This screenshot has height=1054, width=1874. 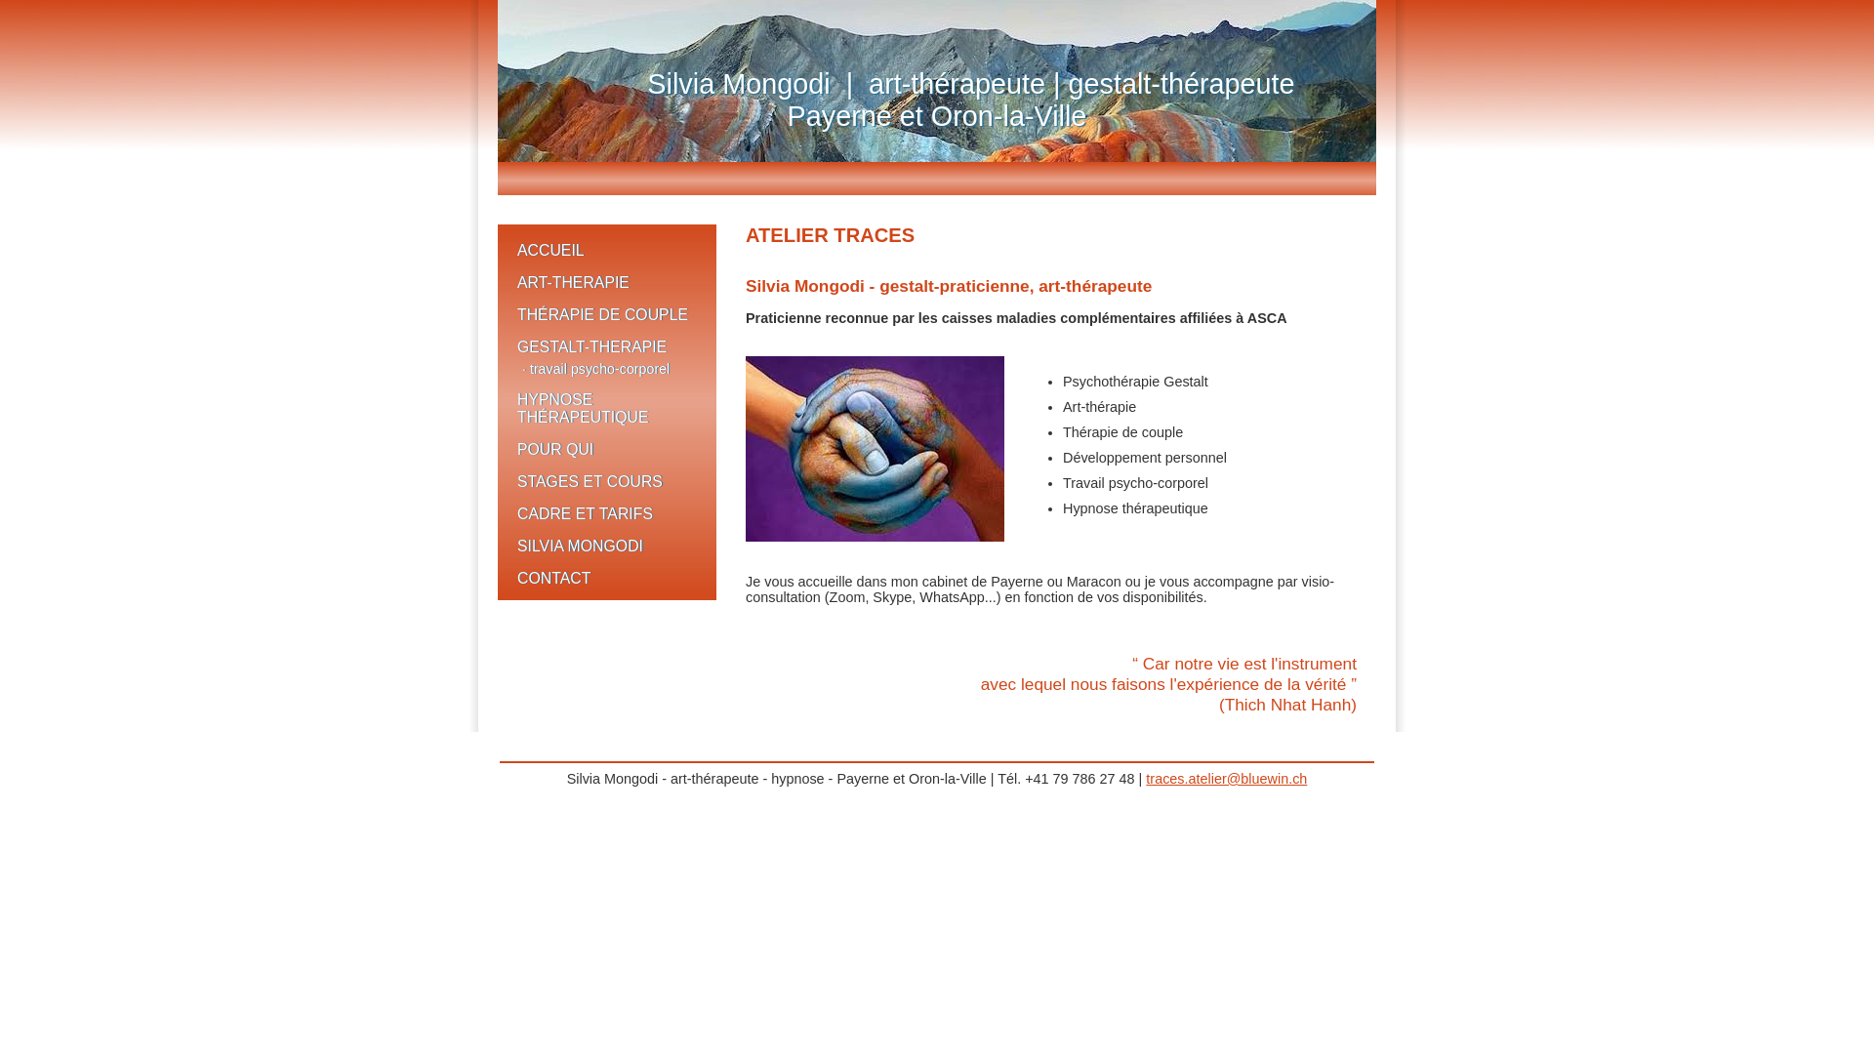 What do you see at coordinates (607, 345) in the screenshot?
I see `GESTALT-THERAPIE` at bounding box center [607, 345].